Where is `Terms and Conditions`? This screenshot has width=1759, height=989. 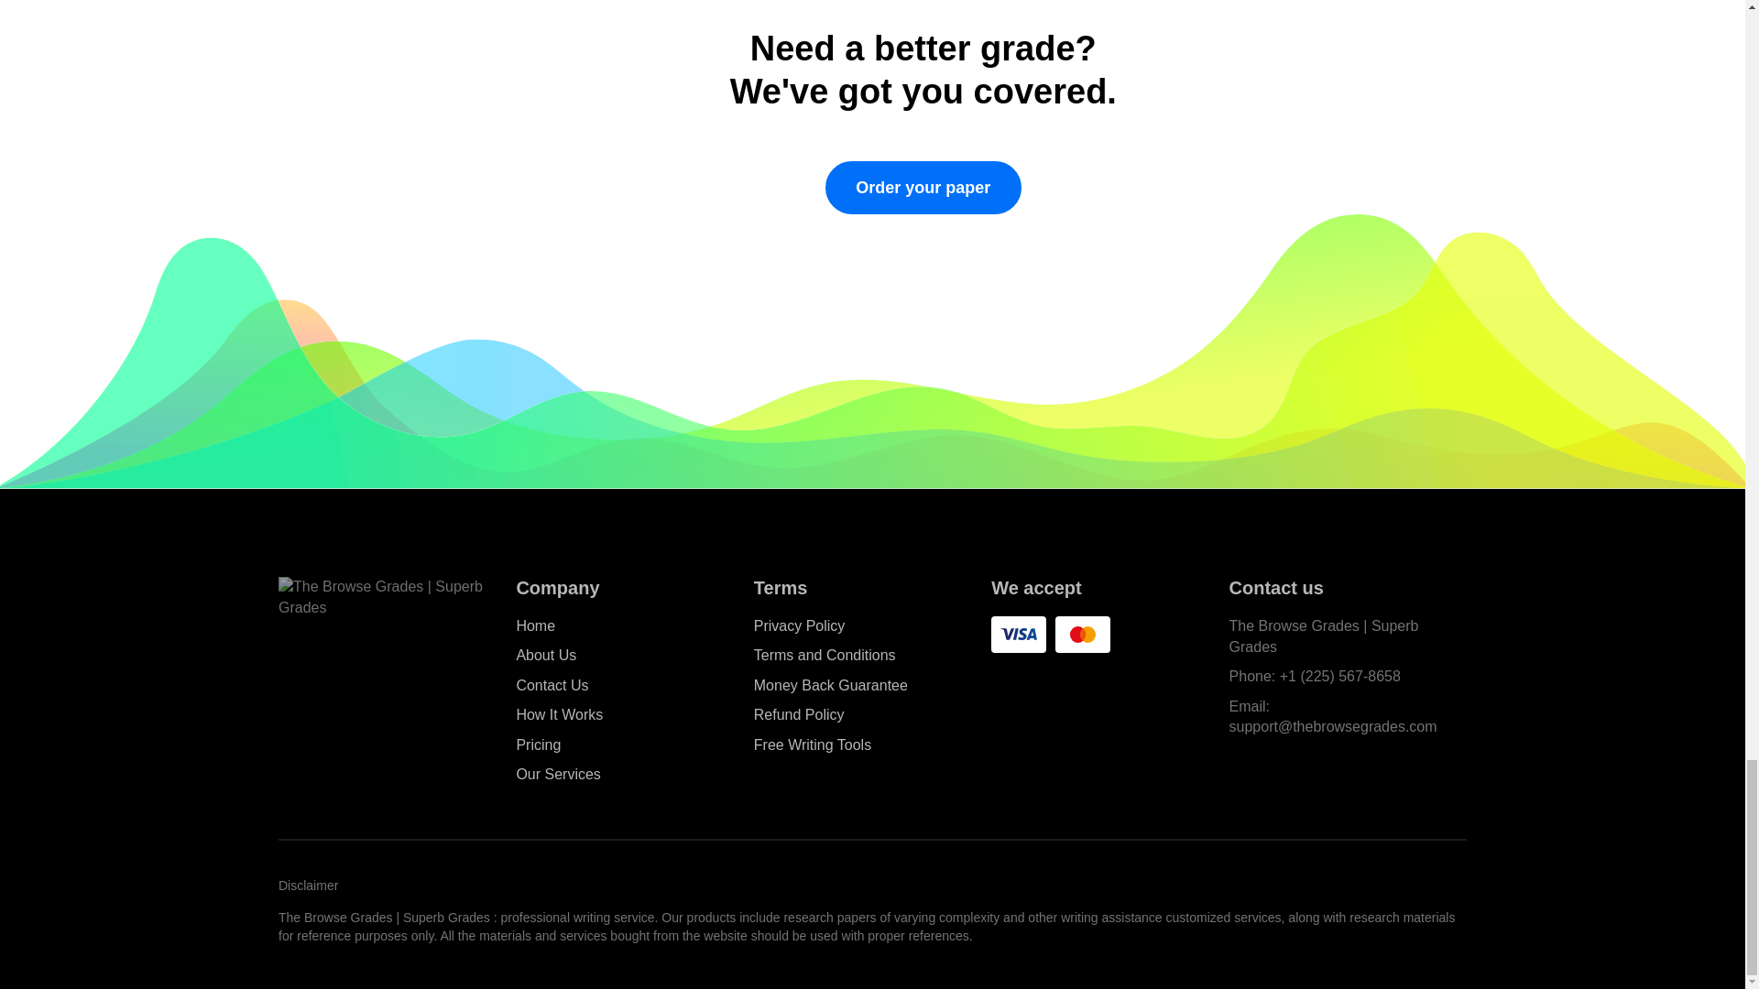
Terms and Conditions is located at coordinates (825, 656).